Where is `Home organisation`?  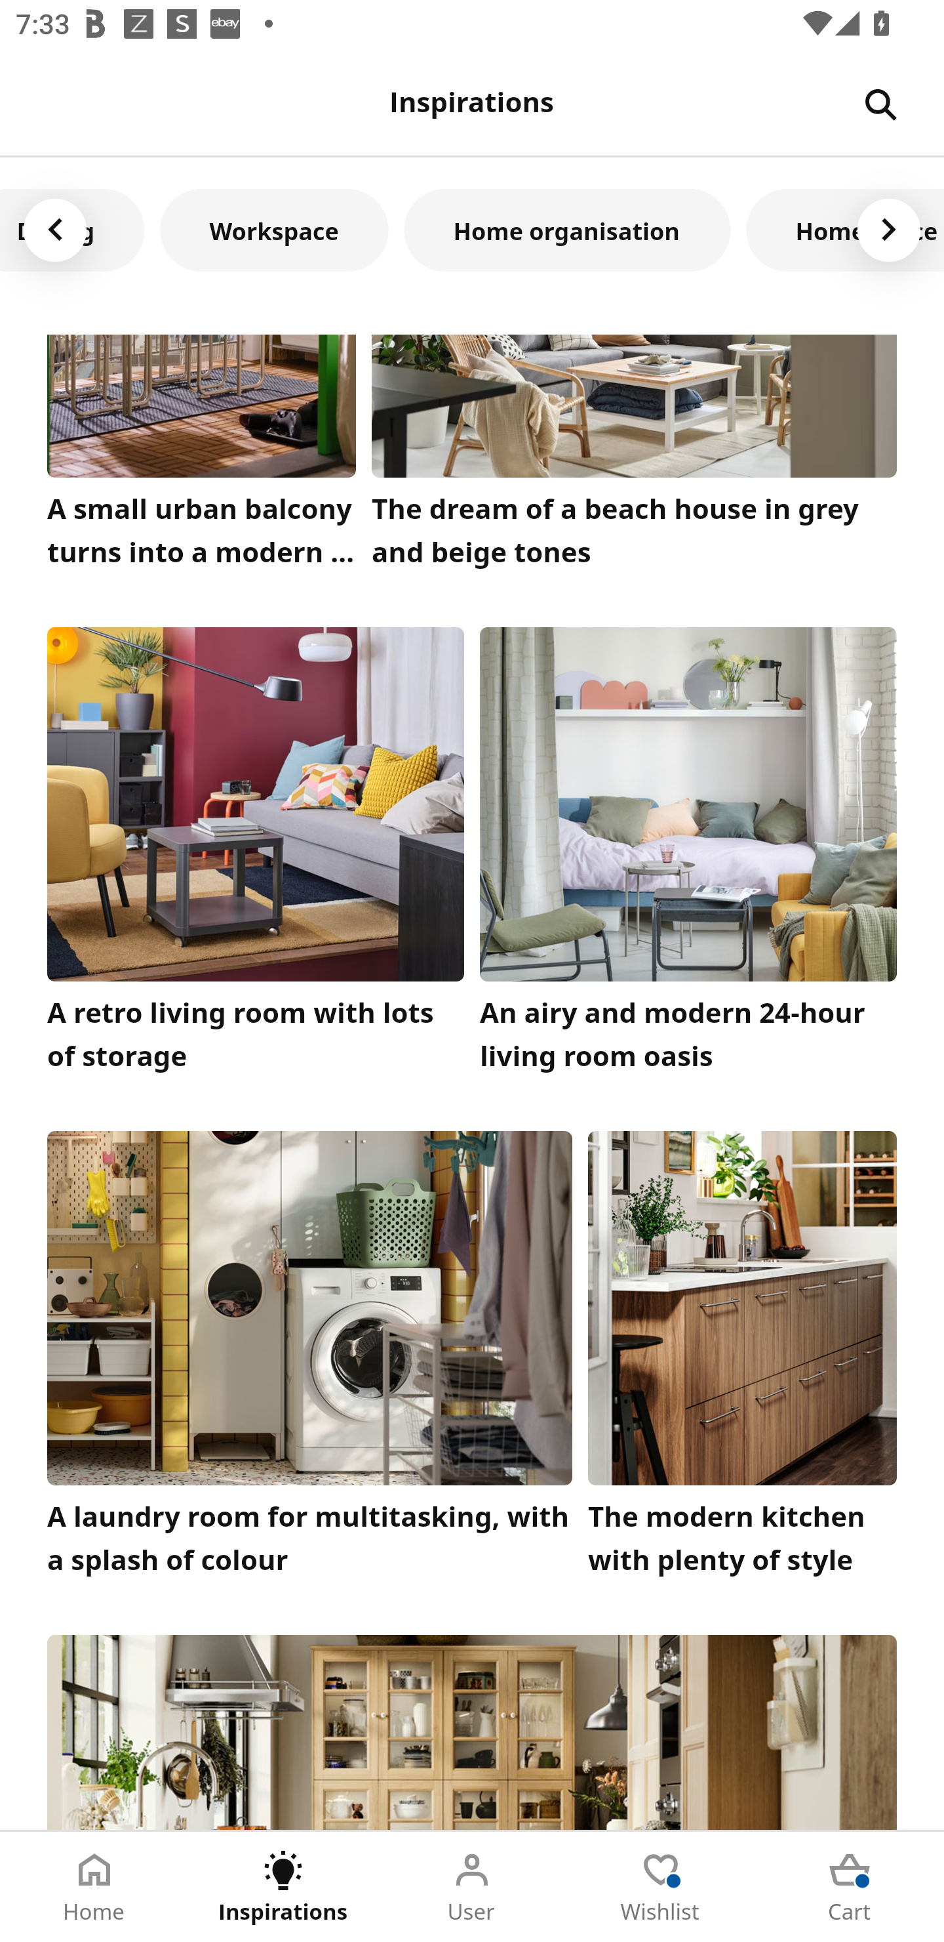
Home organisation is located at coordinates (567, 230).